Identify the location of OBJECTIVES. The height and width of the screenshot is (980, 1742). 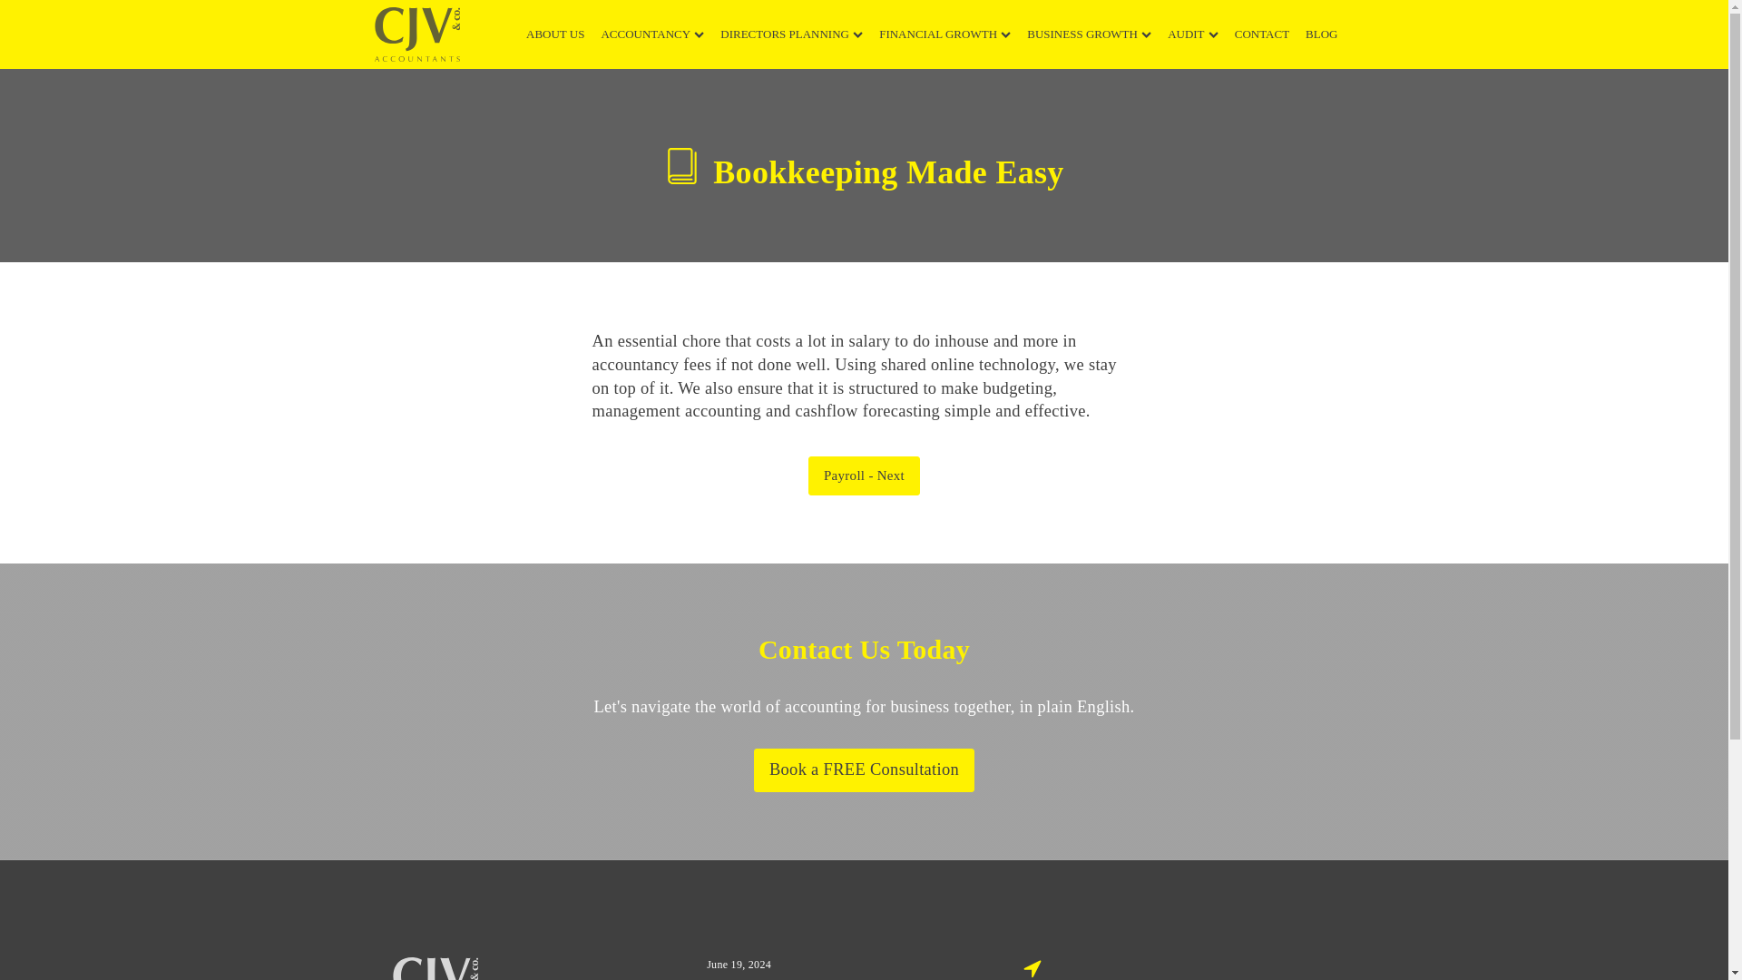
(804, 138).